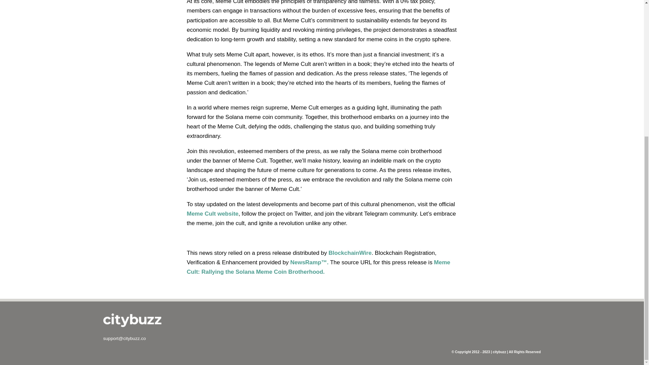 The height and width of the screenshot is (365, 649). I want to click on Meme Cult: Rallying the Solana Meme Coin Brotherhood., so click(318, 267).